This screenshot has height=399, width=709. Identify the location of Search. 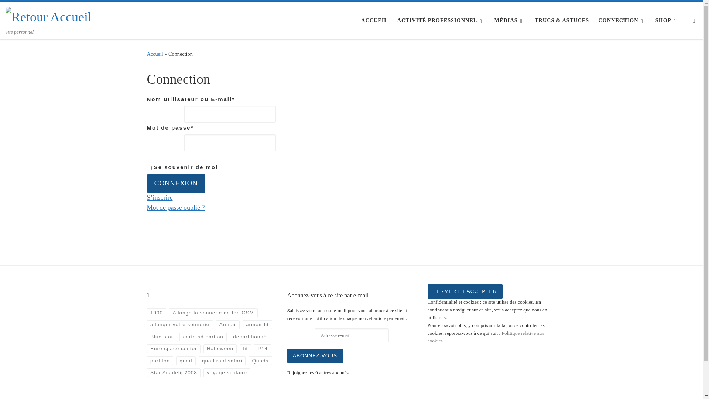
(694, 21).